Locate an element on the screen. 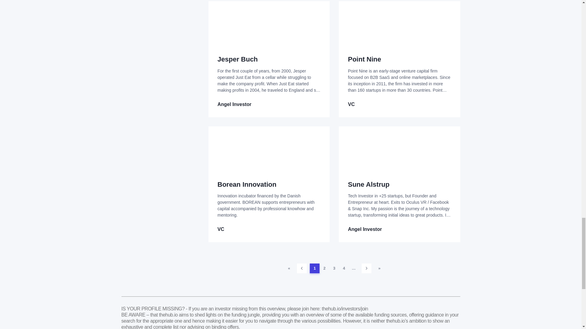 The image size is (586, 329). 1 is located at coordinates (314, 268).